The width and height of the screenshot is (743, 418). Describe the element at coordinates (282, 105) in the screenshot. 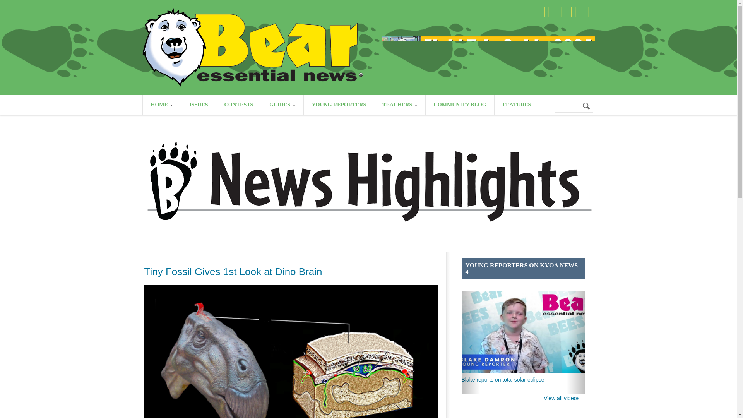

I see `GUIDES` at that location.